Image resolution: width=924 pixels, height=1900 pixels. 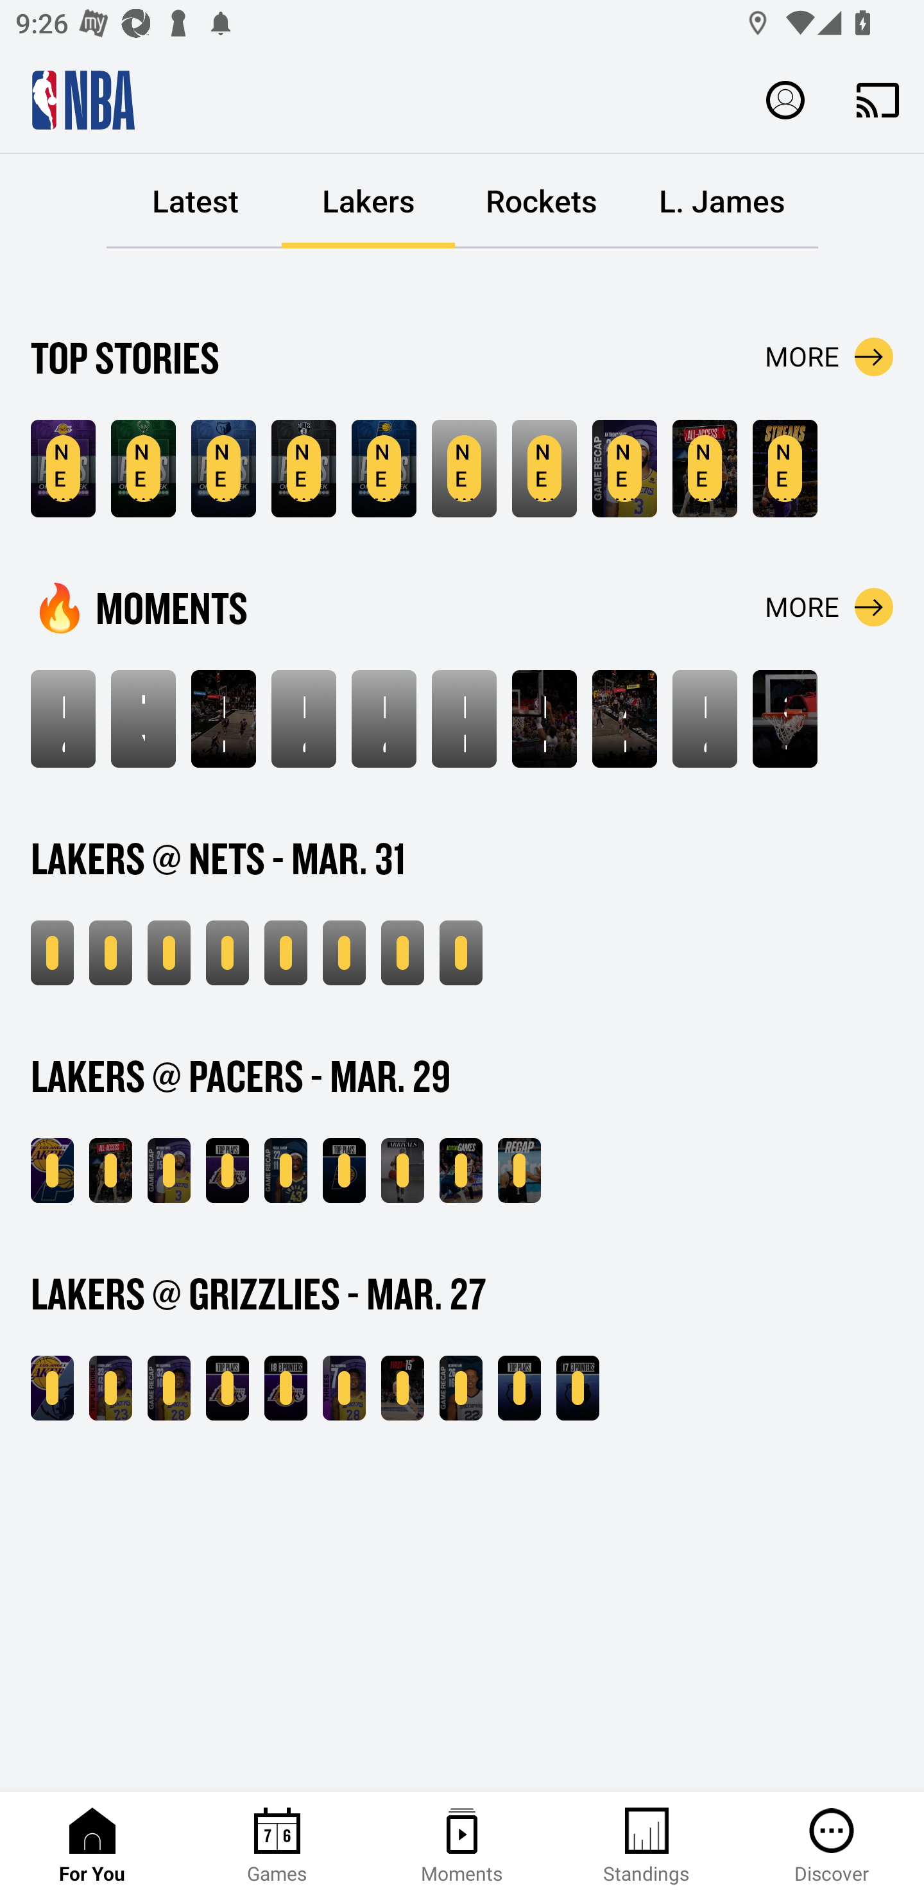 What do you see at coordinates (402, 953) in the screenshot?
I see `BKN's Top Plays from LAL vs. BKN NEW` at bounding box center [402, 953].